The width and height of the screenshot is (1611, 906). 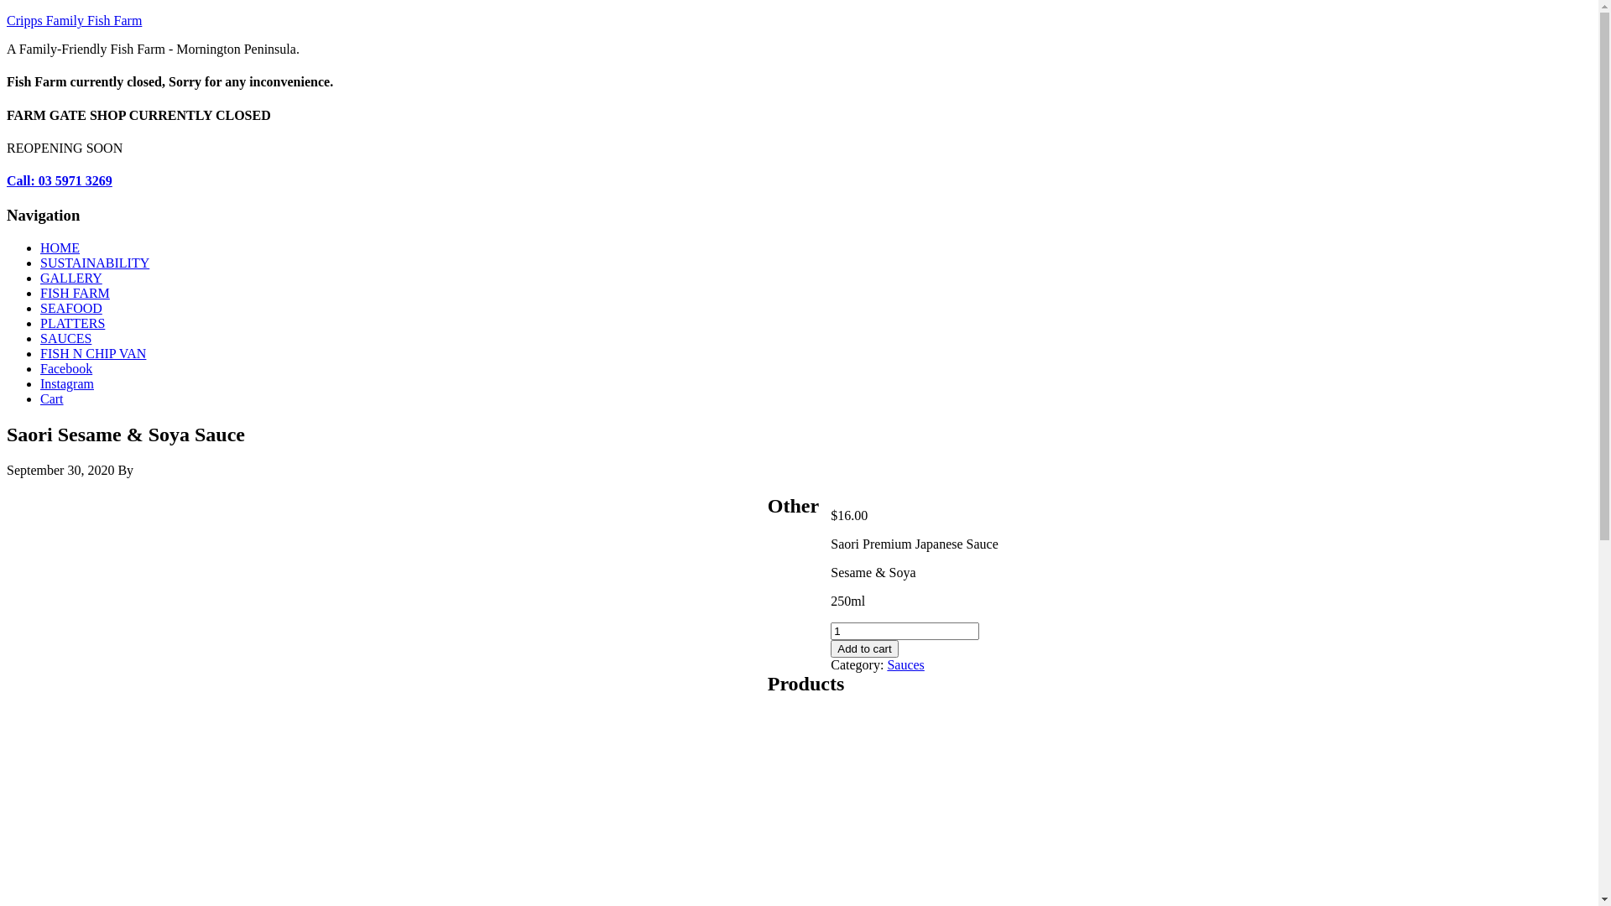 I want to click on Facebook, so click(x=66, y=369).